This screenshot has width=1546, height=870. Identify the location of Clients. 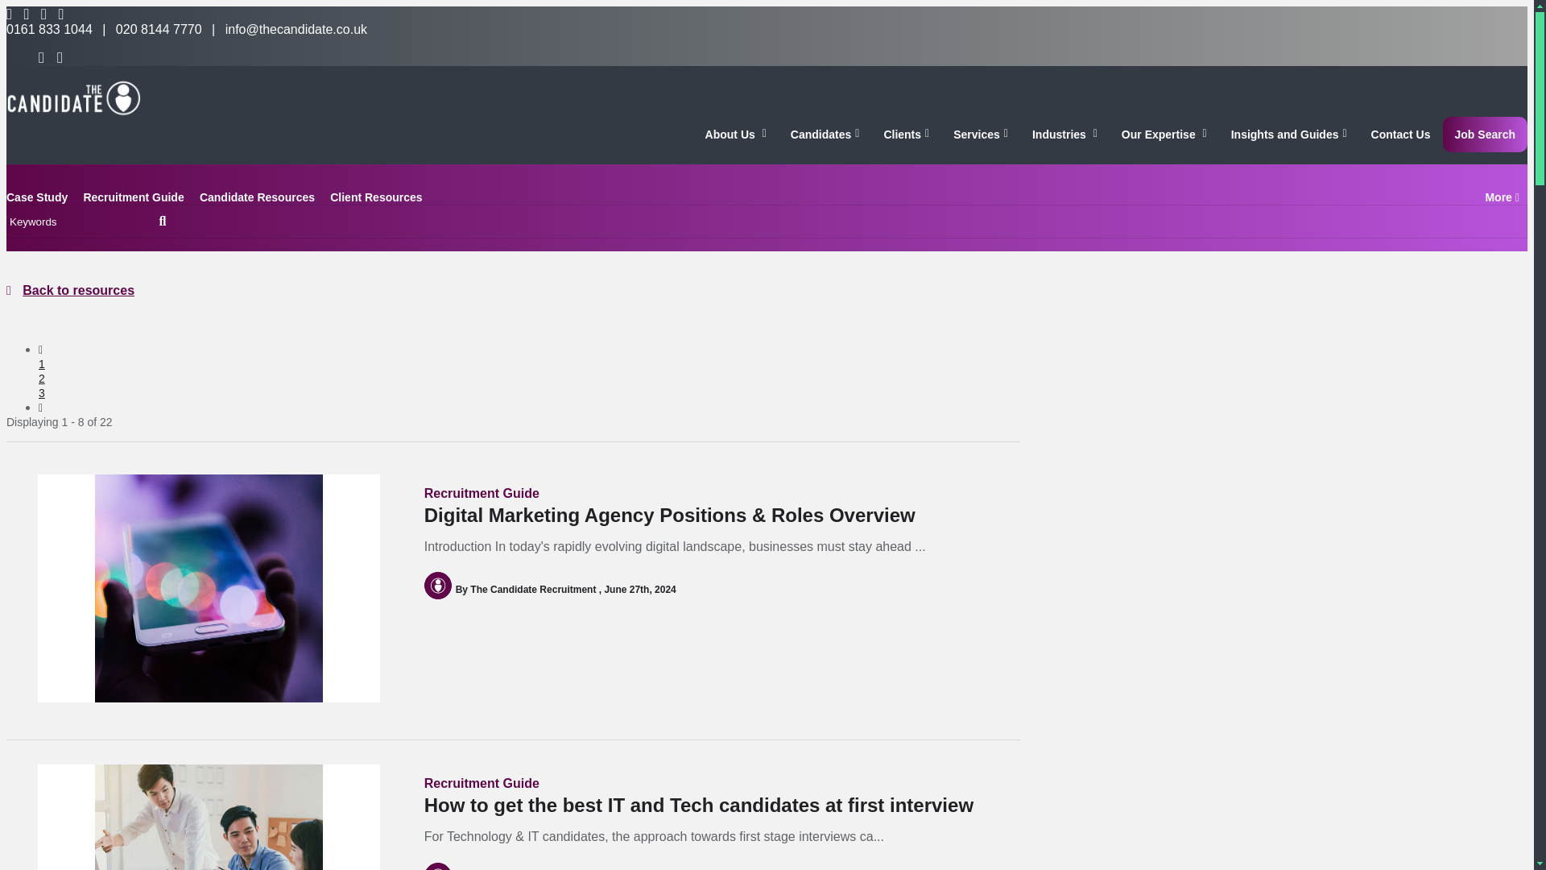
(907, 134).